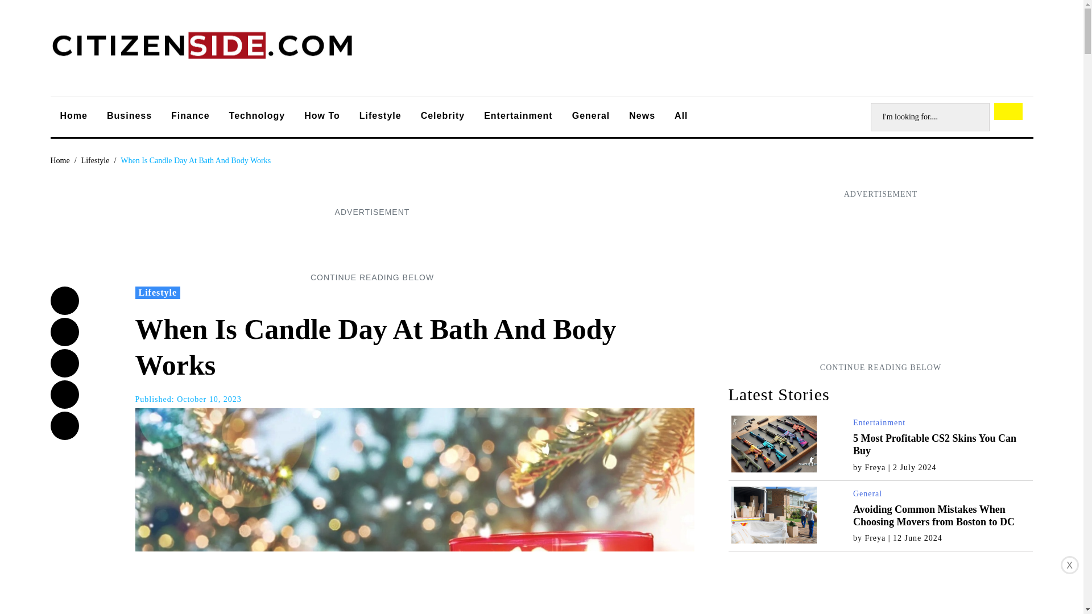 This screenshot has width=1092, height=614. I want to click on Advertisement, so click(371, 244).